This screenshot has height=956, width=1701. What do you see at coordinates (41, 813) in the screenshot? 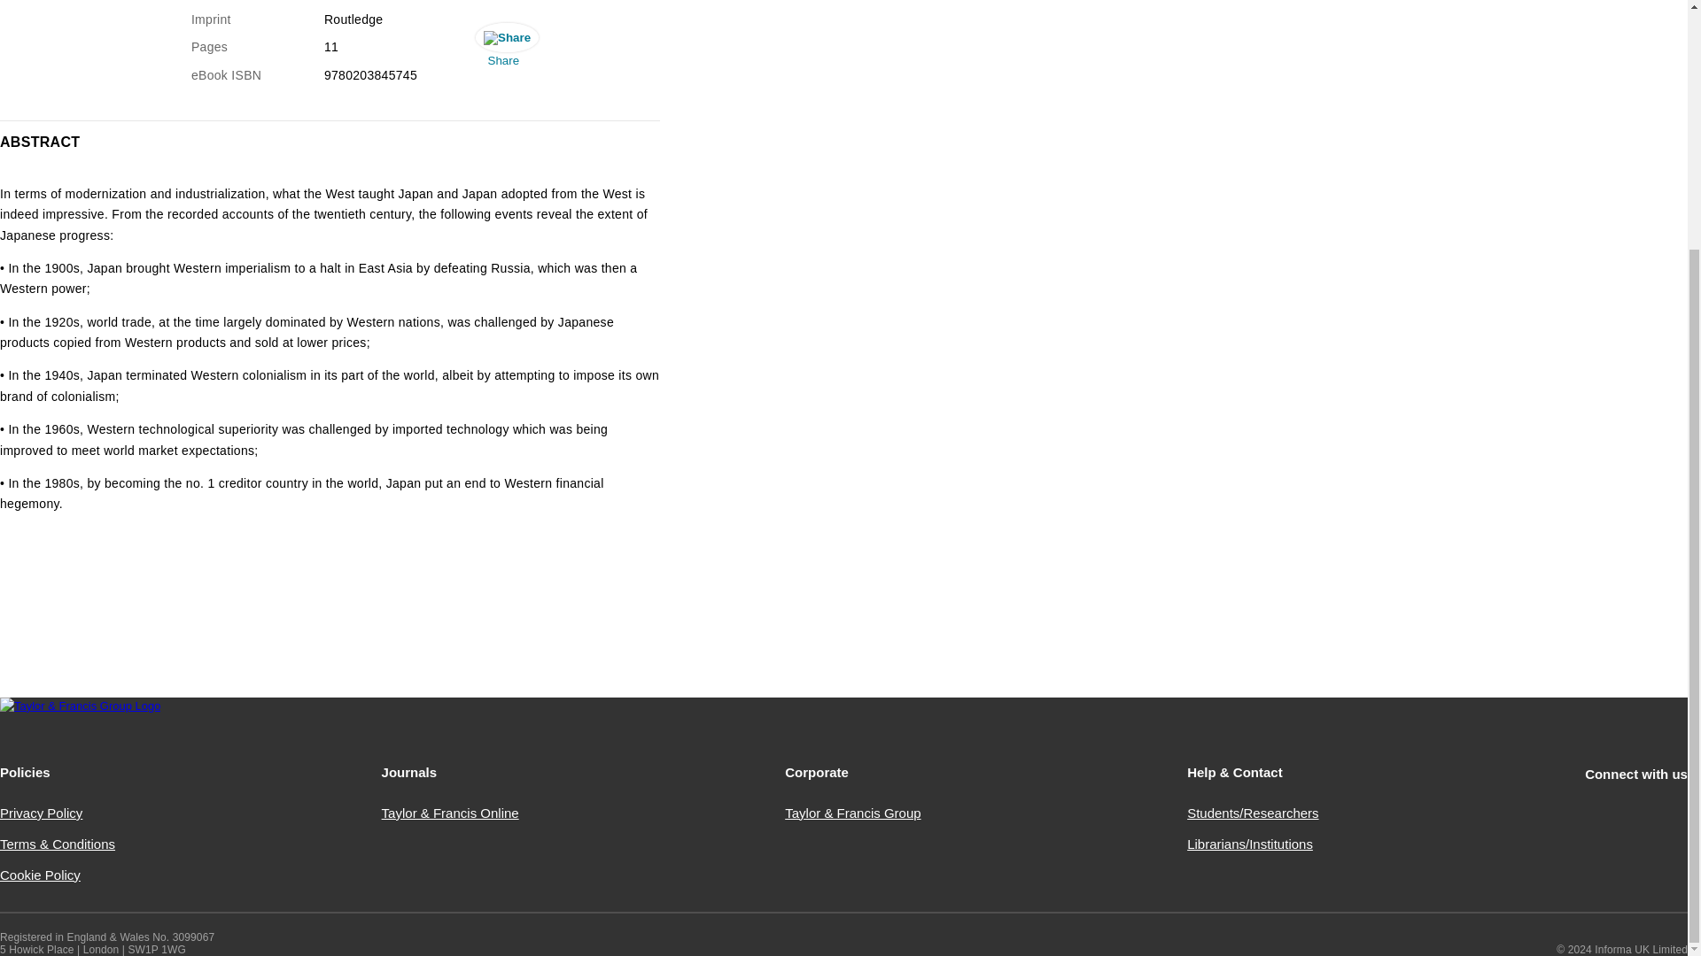
I see `Privacy Policy` at bounding box center [41, 813].